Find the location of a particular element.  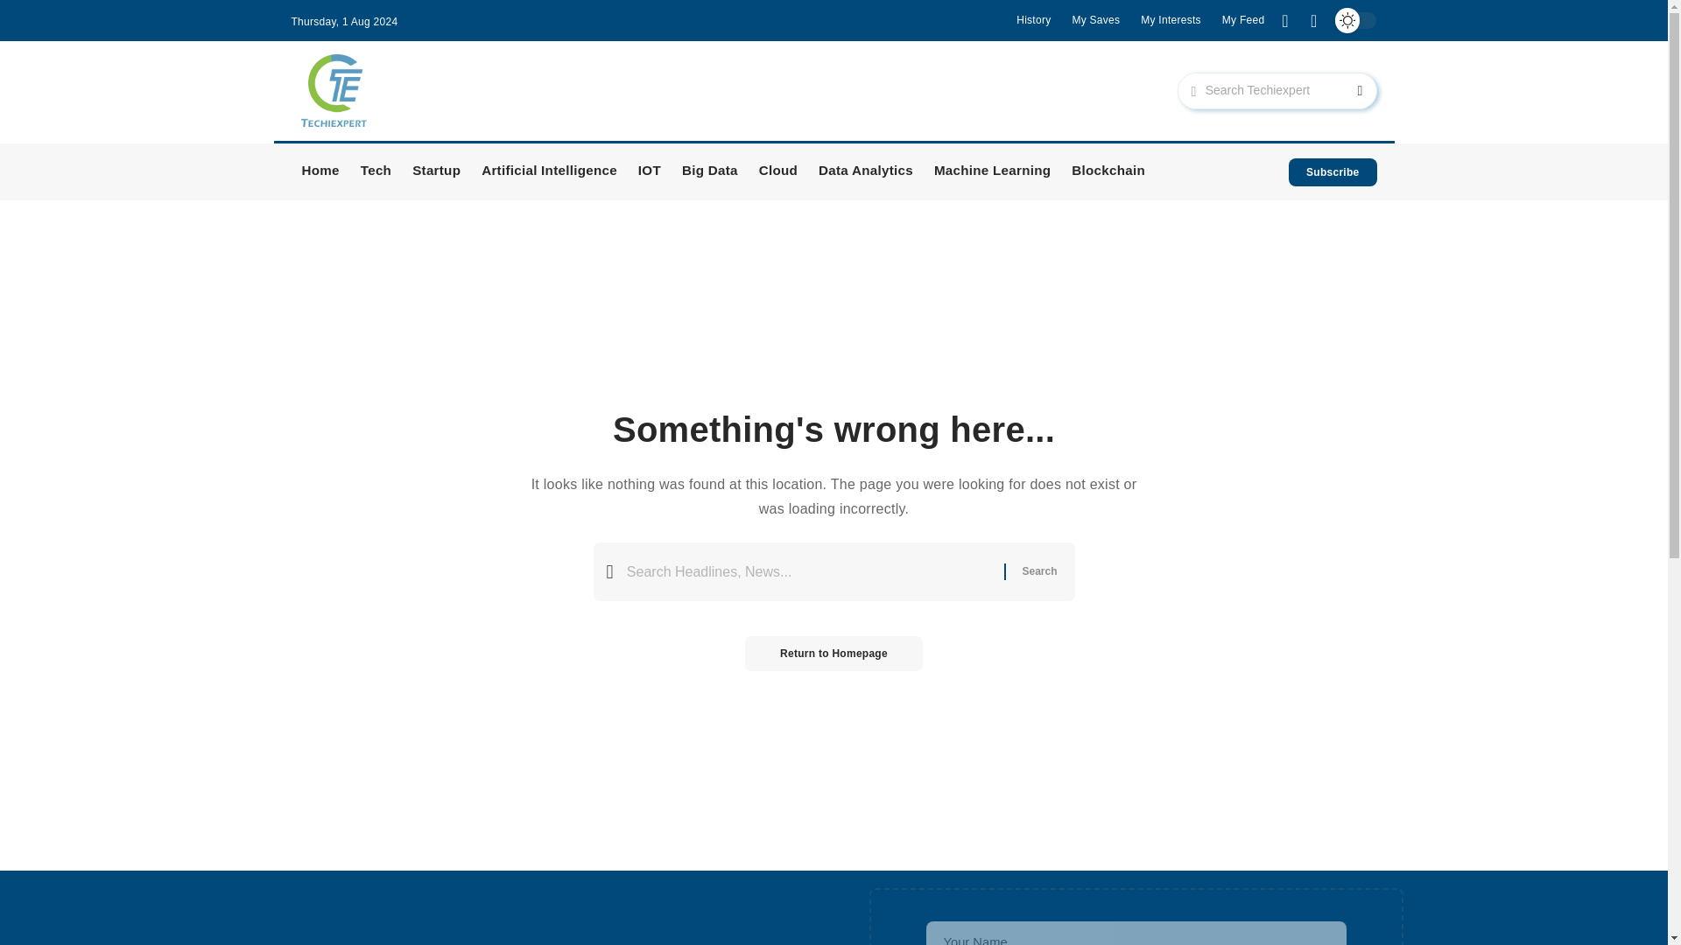

My Saves is located at coordinates (1095, 19).